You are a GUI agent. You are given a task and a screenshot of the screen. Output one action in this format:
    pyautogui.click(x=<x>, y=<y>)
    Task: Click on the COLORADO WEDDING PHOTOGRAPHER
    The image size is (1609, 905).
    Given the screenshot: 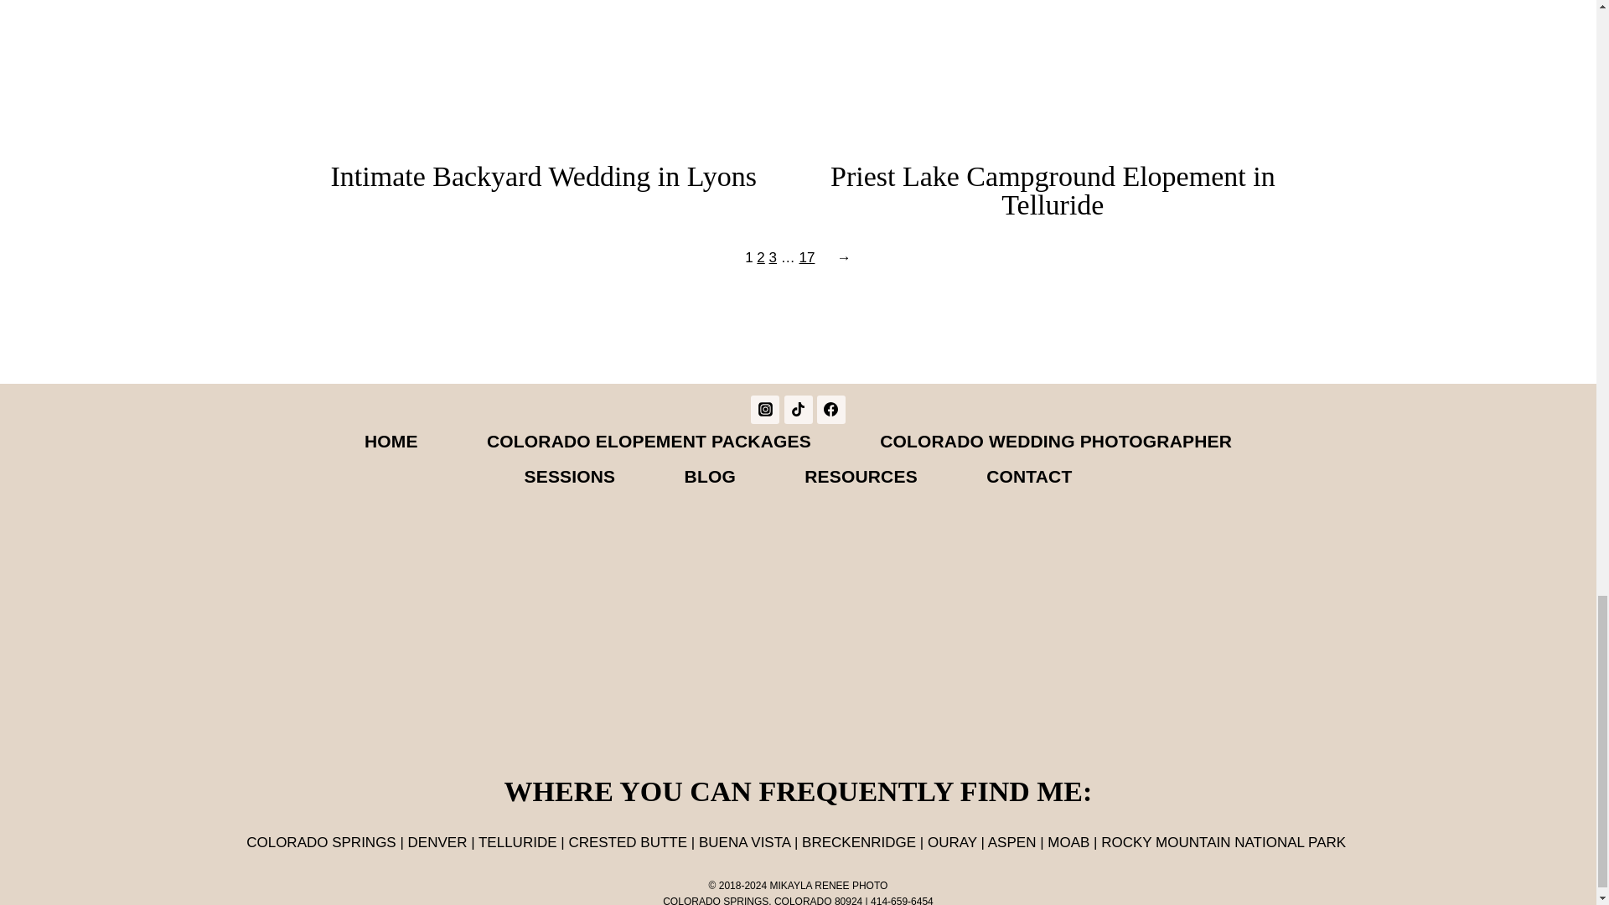 What is the action you would take?
    pyautogui.click(x=1056, y=441)
    